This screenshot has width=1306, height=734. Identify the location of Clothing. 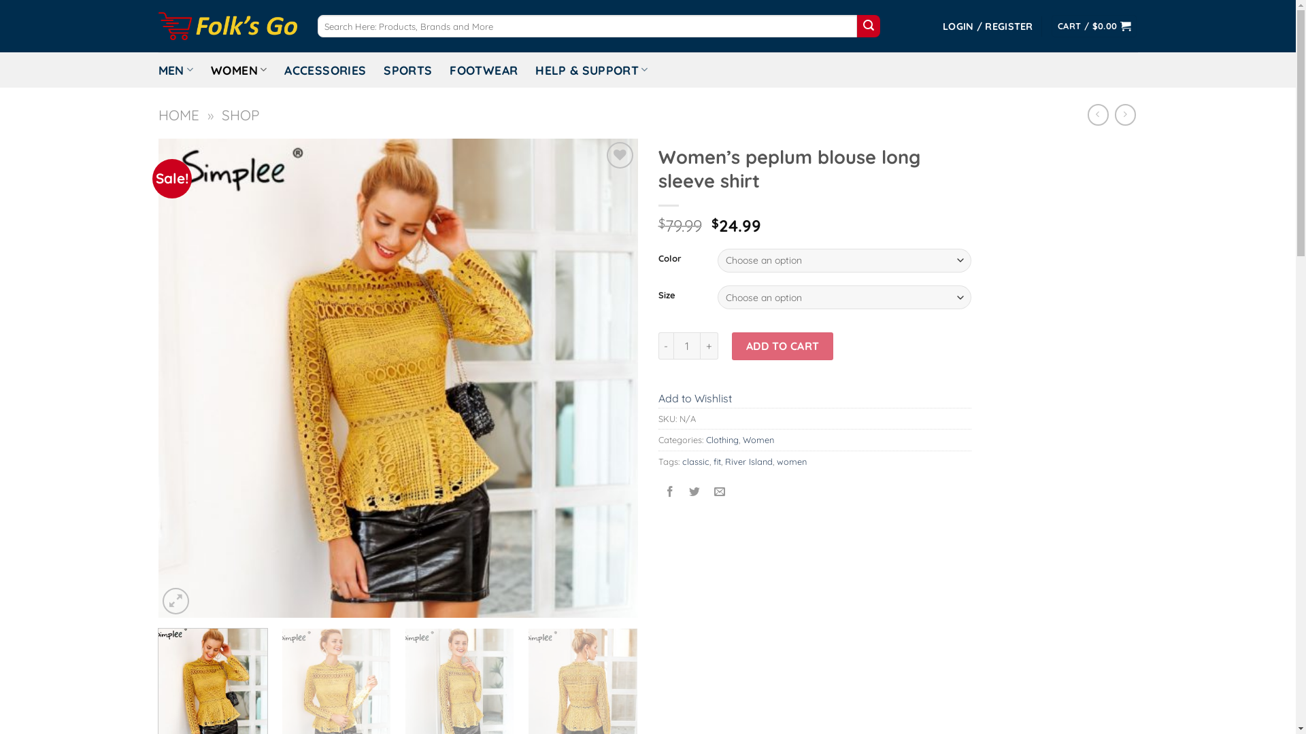
(722, 440).